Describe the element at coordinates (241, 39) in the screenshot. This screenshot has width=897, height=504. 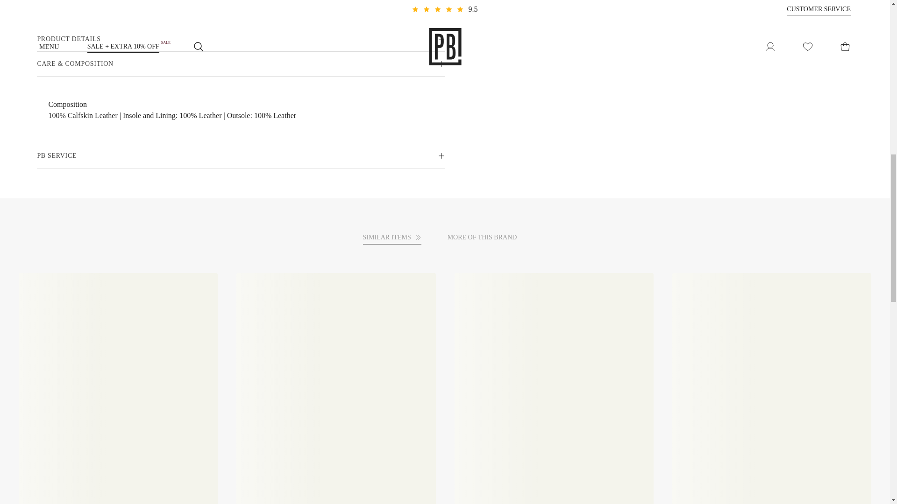
I see `PRODUCT DETAILS` at that location.